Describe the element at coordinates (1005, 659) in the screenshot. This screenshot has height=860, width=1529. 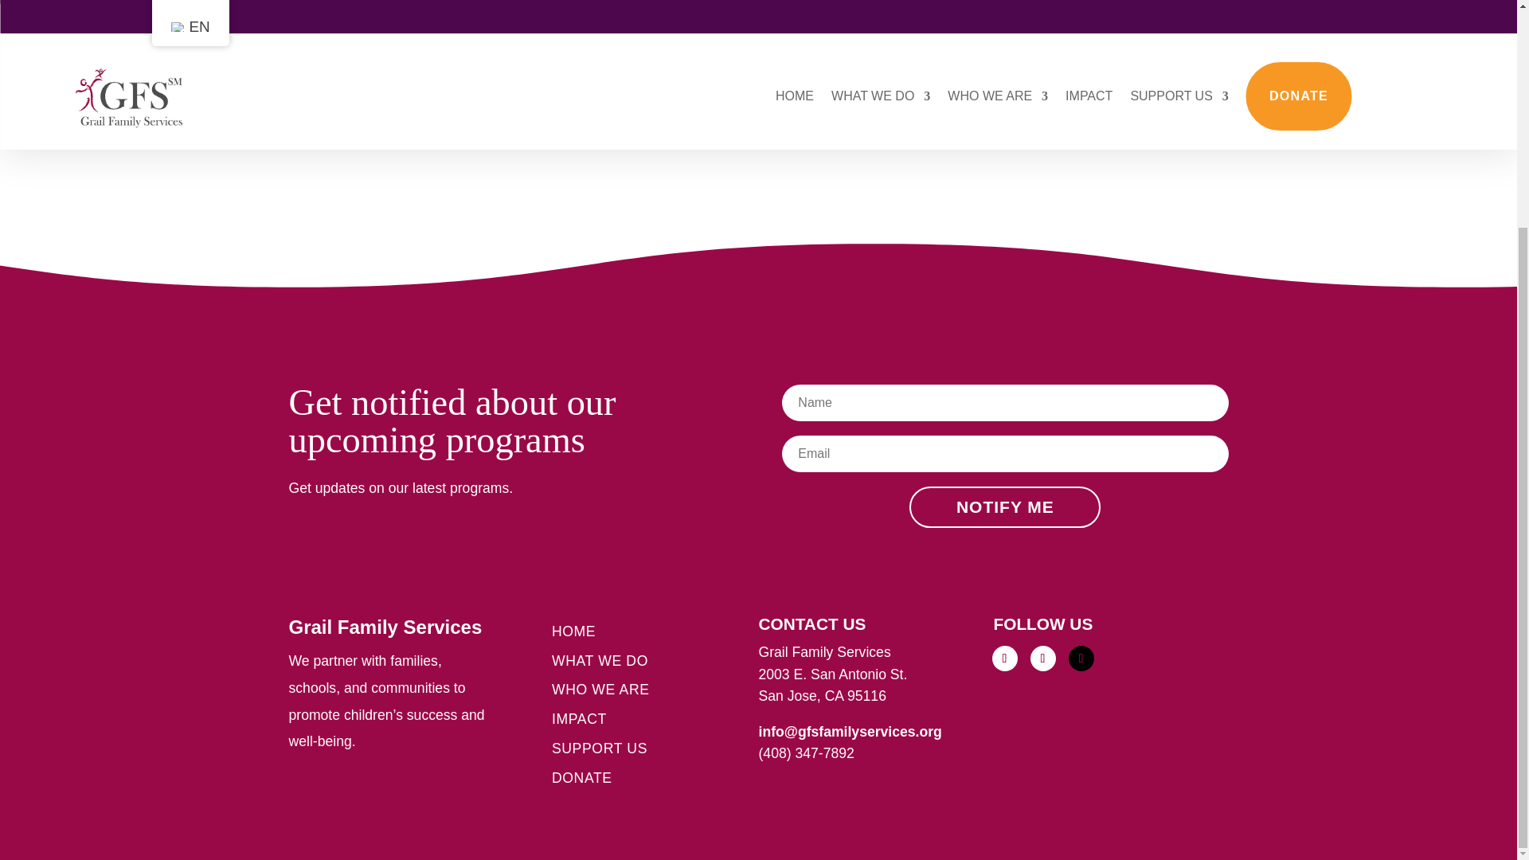
I see `Follow on Facebook` at that location.